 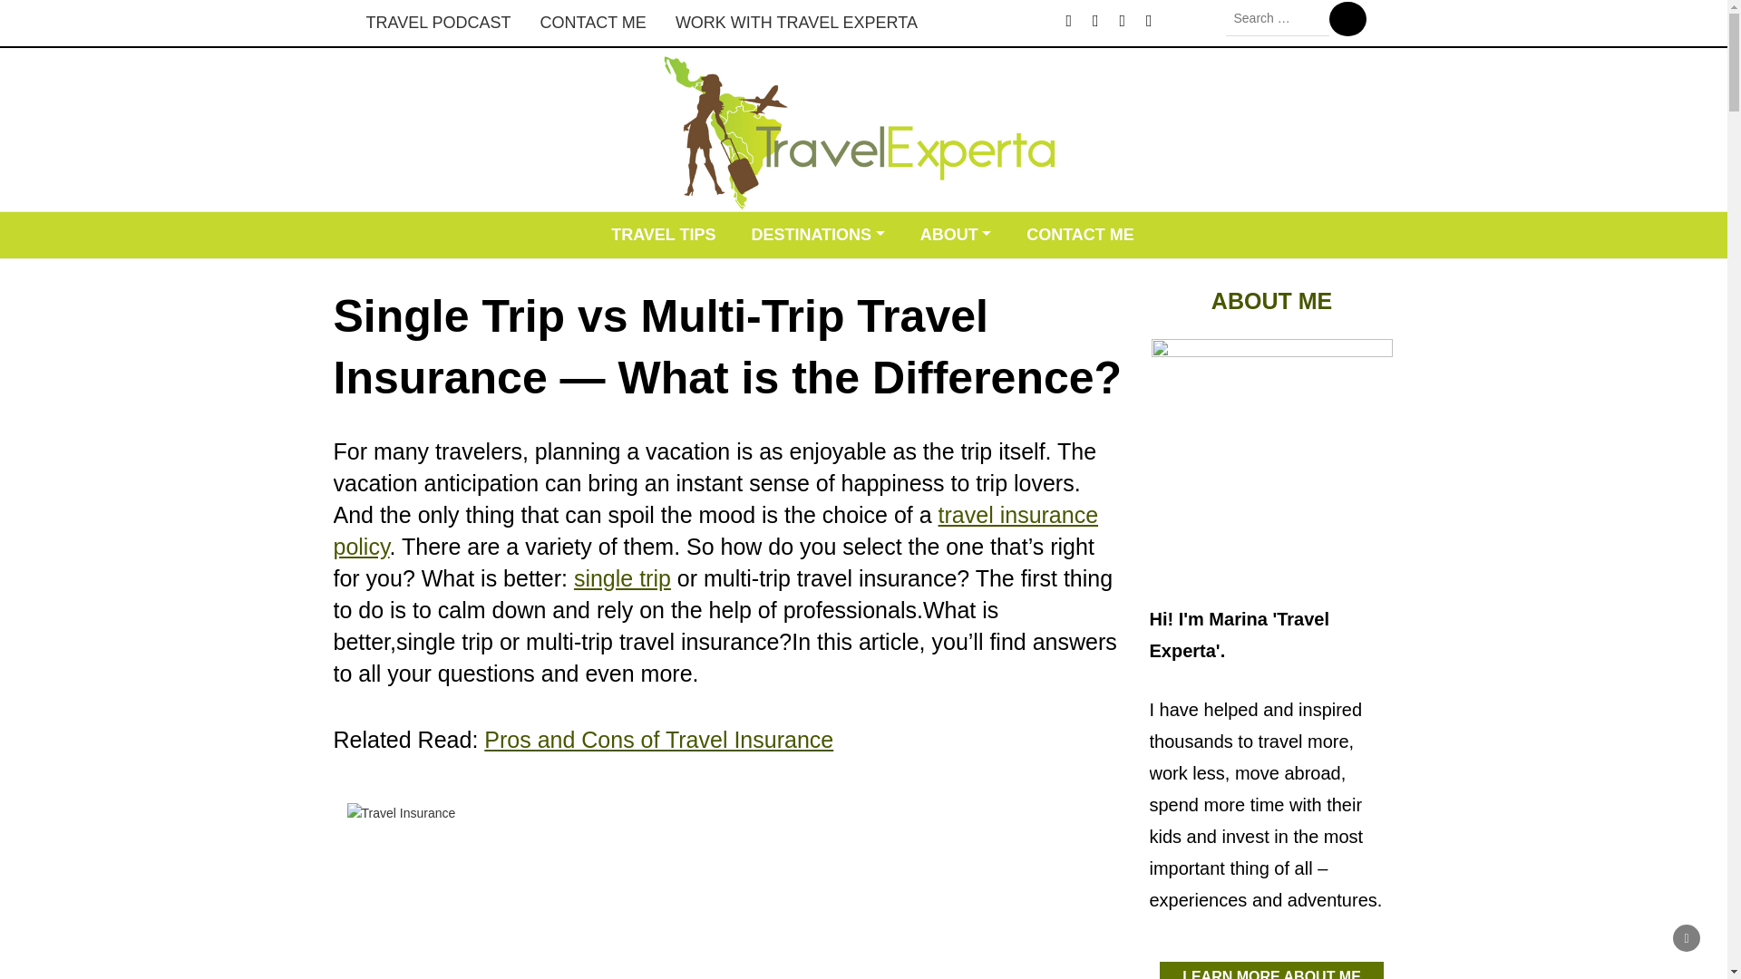 What do you see at coordinates (817, 236) in the screenshot?
I see `DESTINATIONS` at bounding box center [817, 236].